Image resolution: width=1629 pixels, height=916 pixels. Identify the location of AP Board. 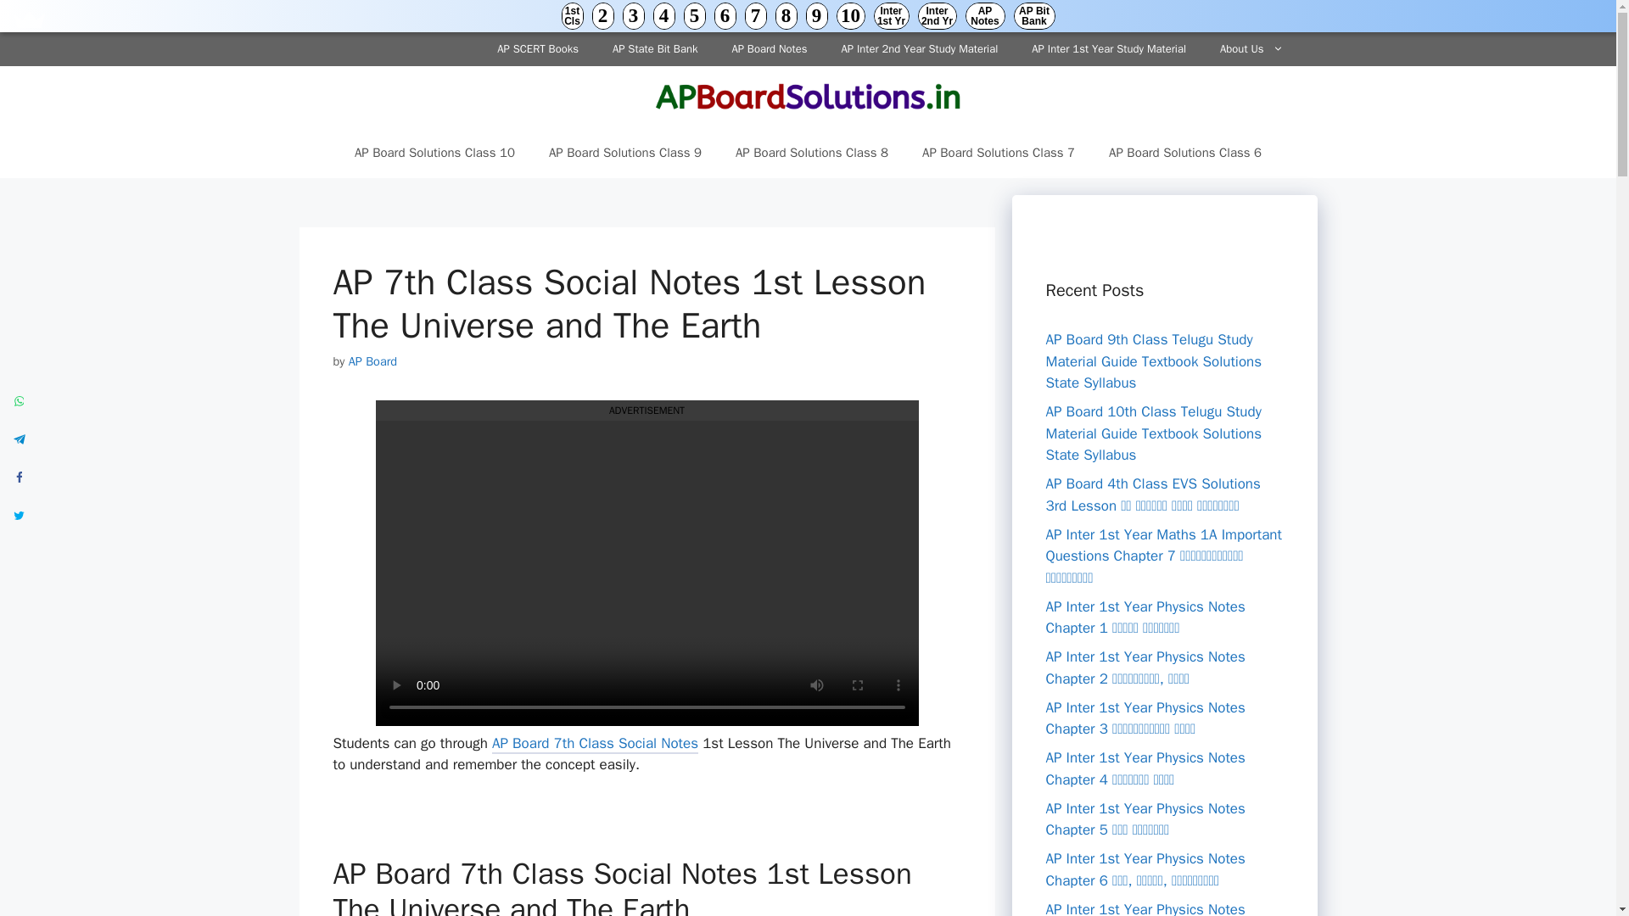
(372, 361).